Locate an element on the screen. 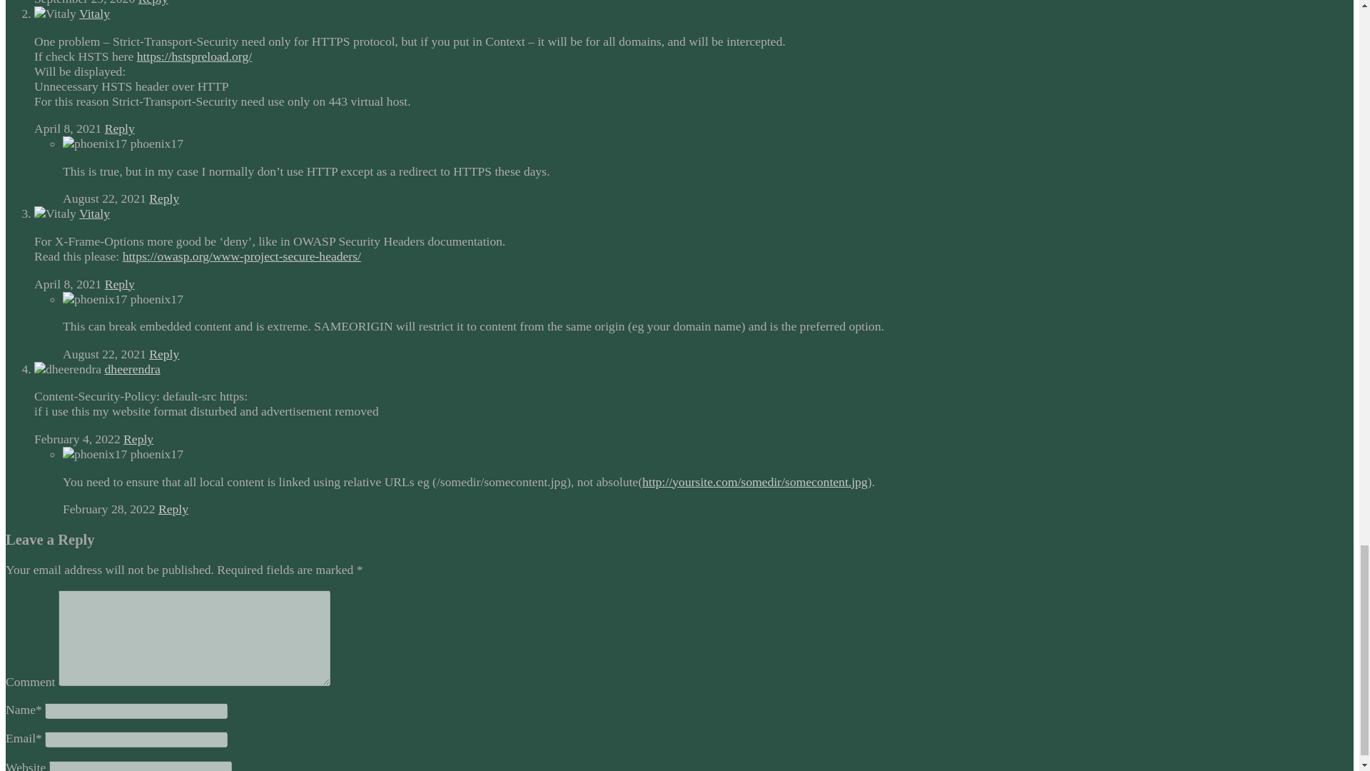  Reply is located at coordinates (164, 354).